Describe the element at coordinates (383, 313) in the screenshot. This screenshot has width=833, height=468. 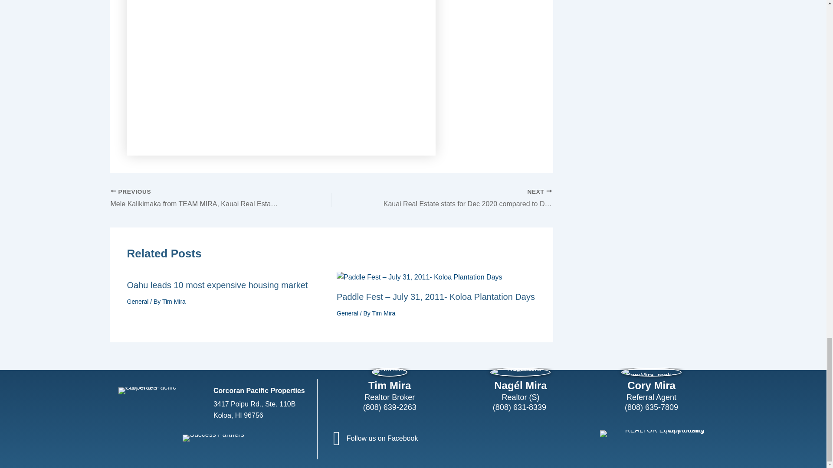
I see `View all posts by Tim Mira` at that location.